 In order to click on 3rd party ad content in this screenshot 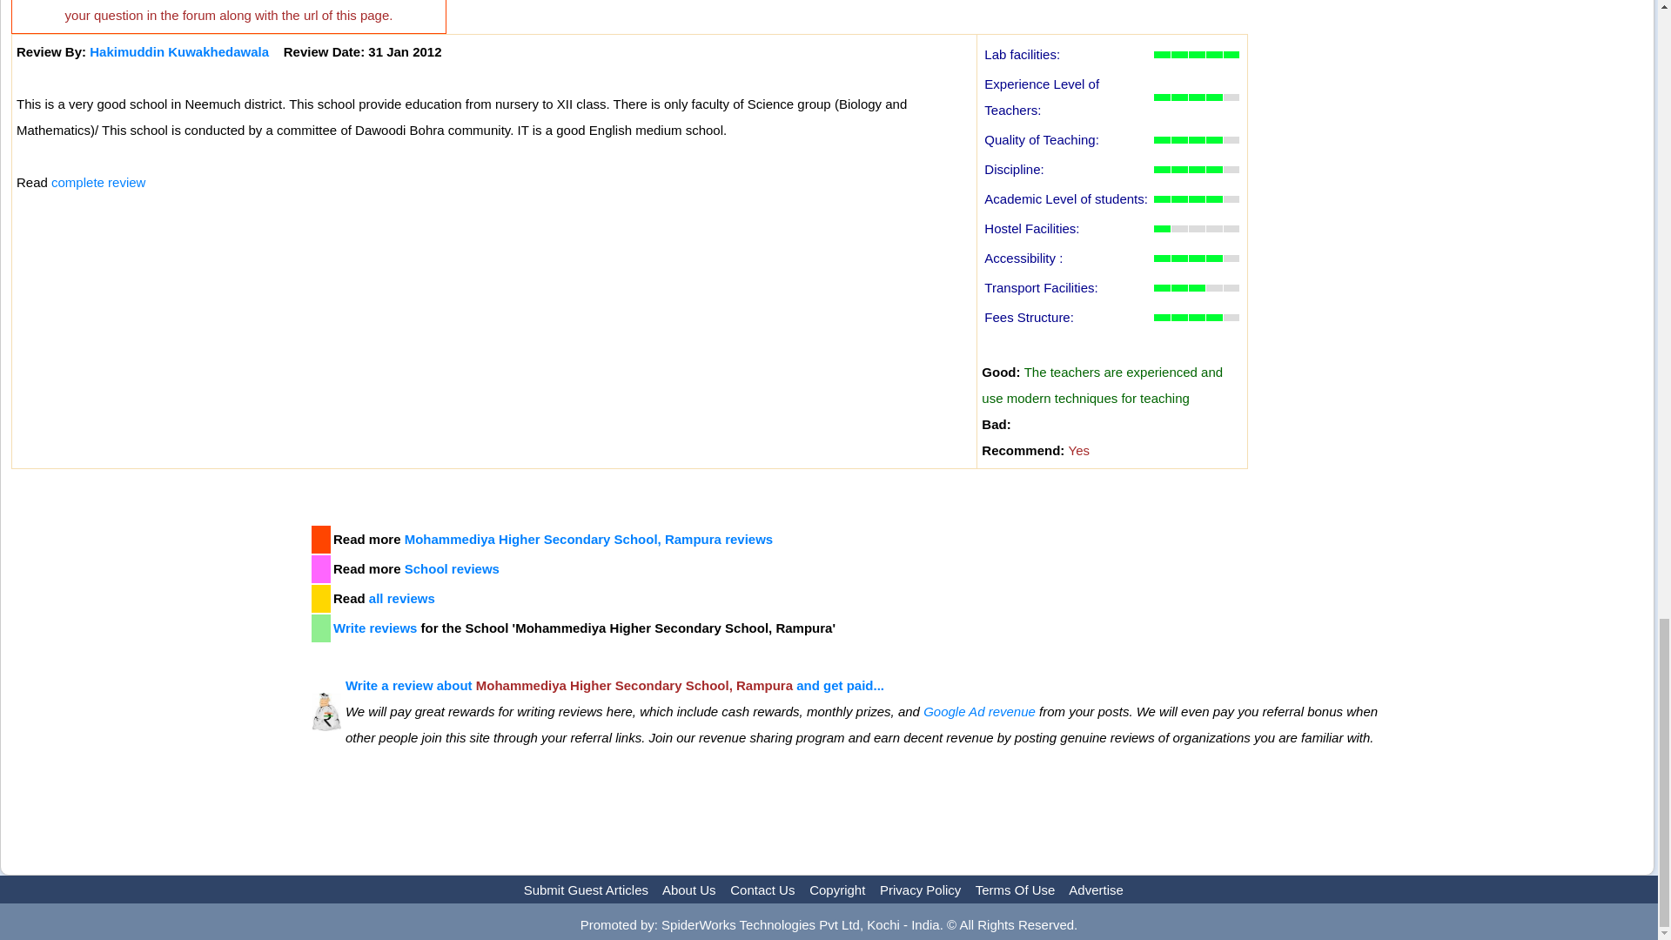, I will do `click(159, 646)`.